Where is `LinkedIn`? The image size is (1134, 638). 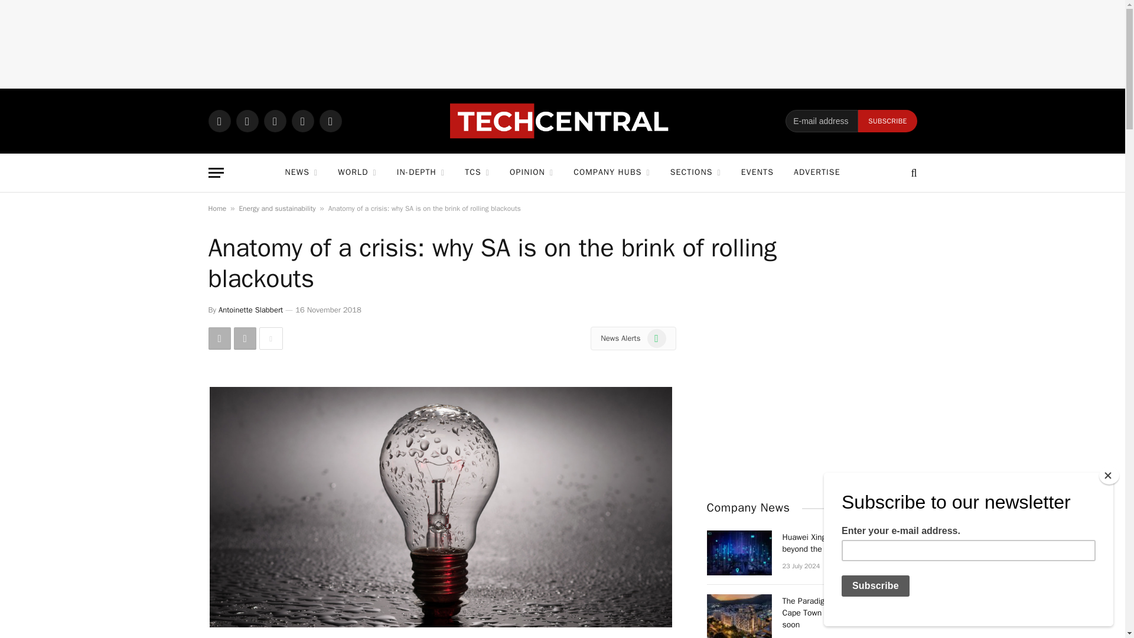 LinkedIn is located at coordinates (302, 121).